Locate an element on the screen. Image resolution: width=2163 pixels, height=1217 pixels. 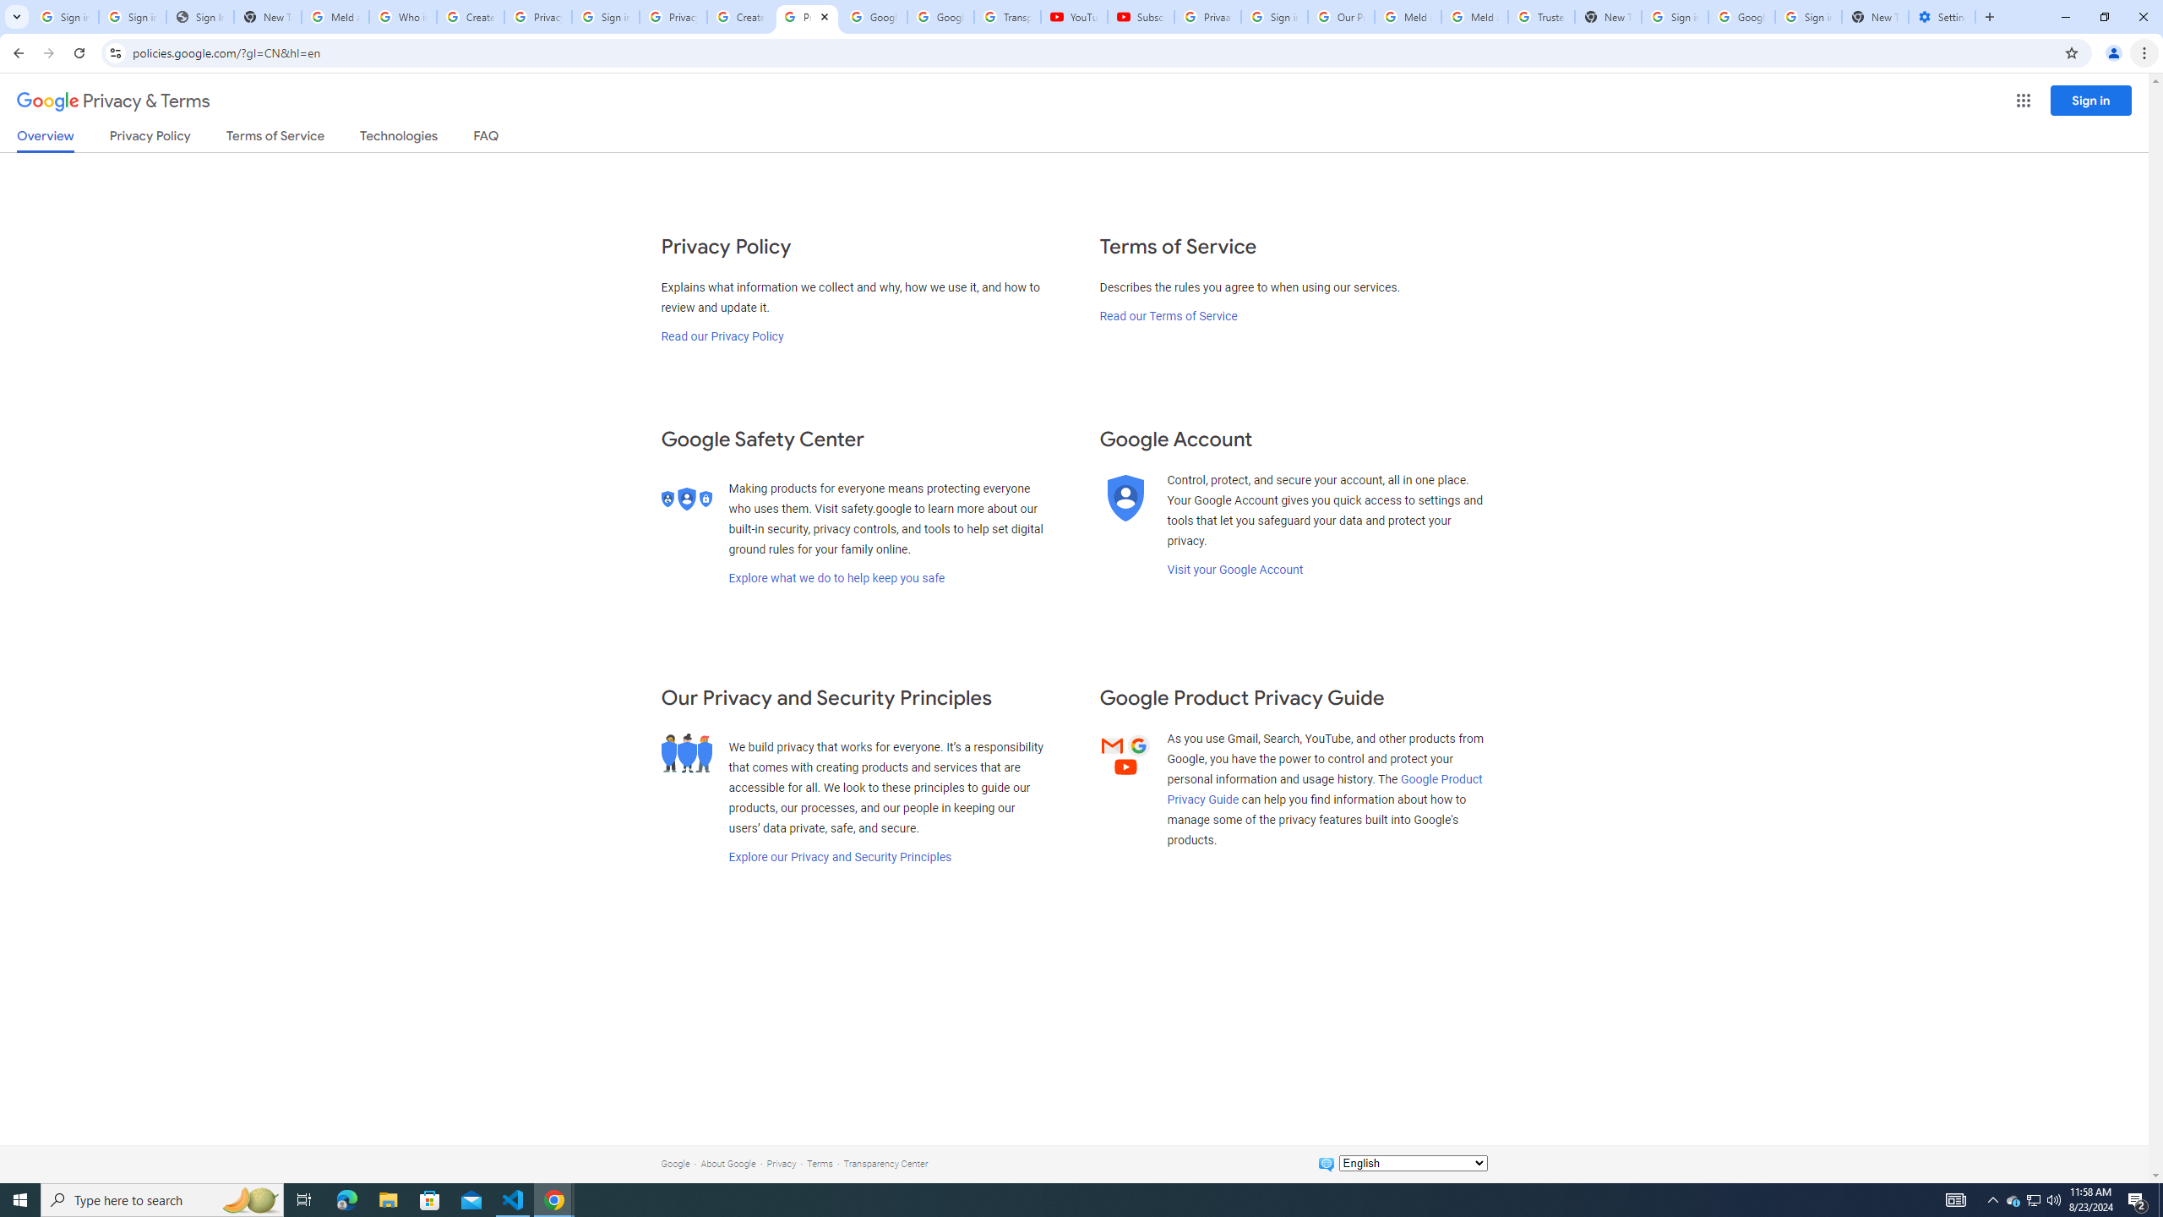
New Tab is located at coordinates (1875, 17).